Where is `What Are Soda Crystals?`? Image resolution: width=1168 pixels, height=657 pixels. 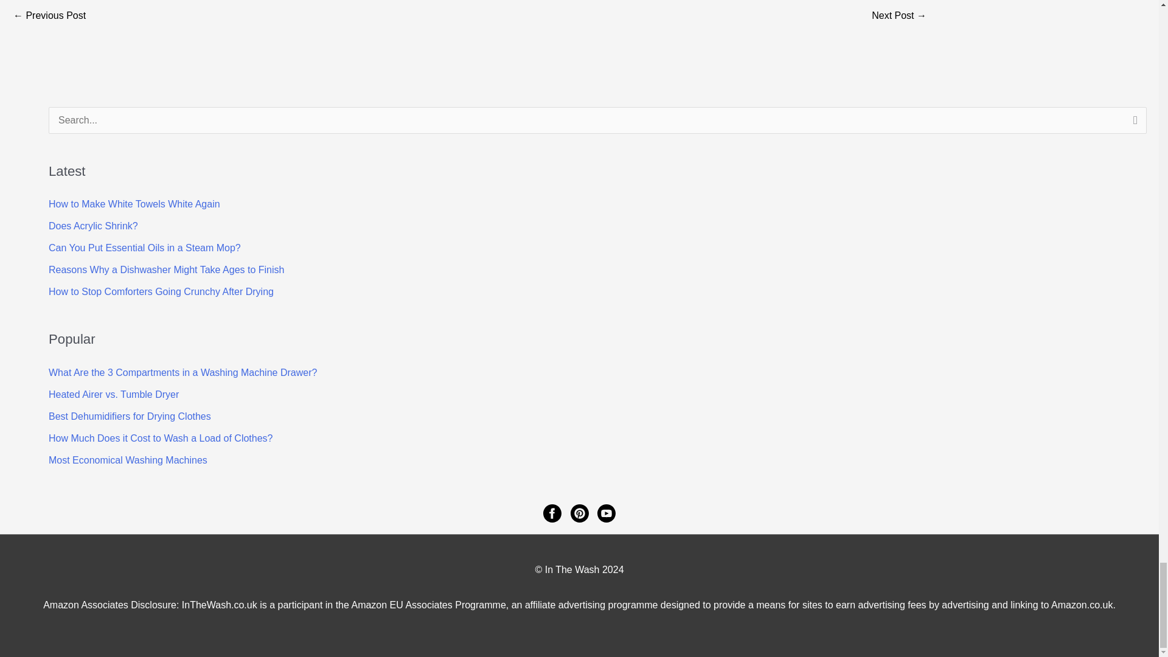
What Are Soda Crystals? is located at coordinates (899, 16).